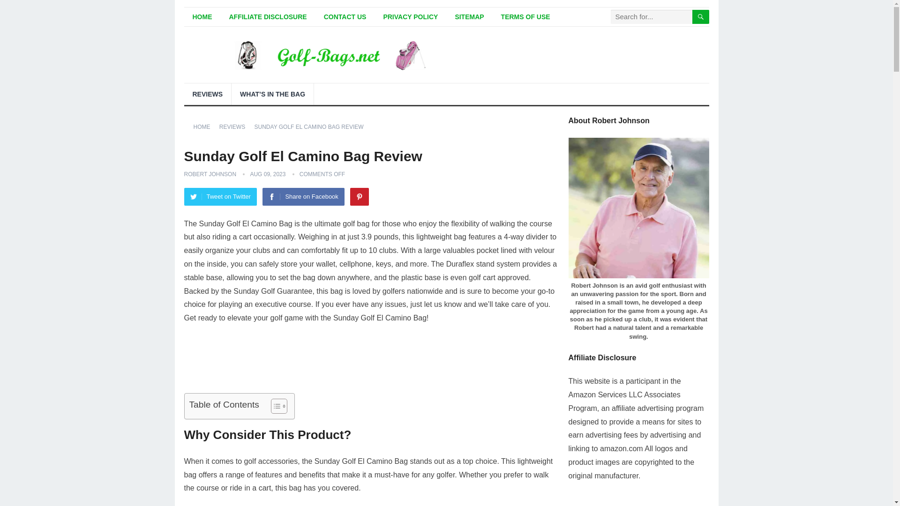  Describe the element at coordinates (205, 126) in the screenshot. I see `HOME` at that location.